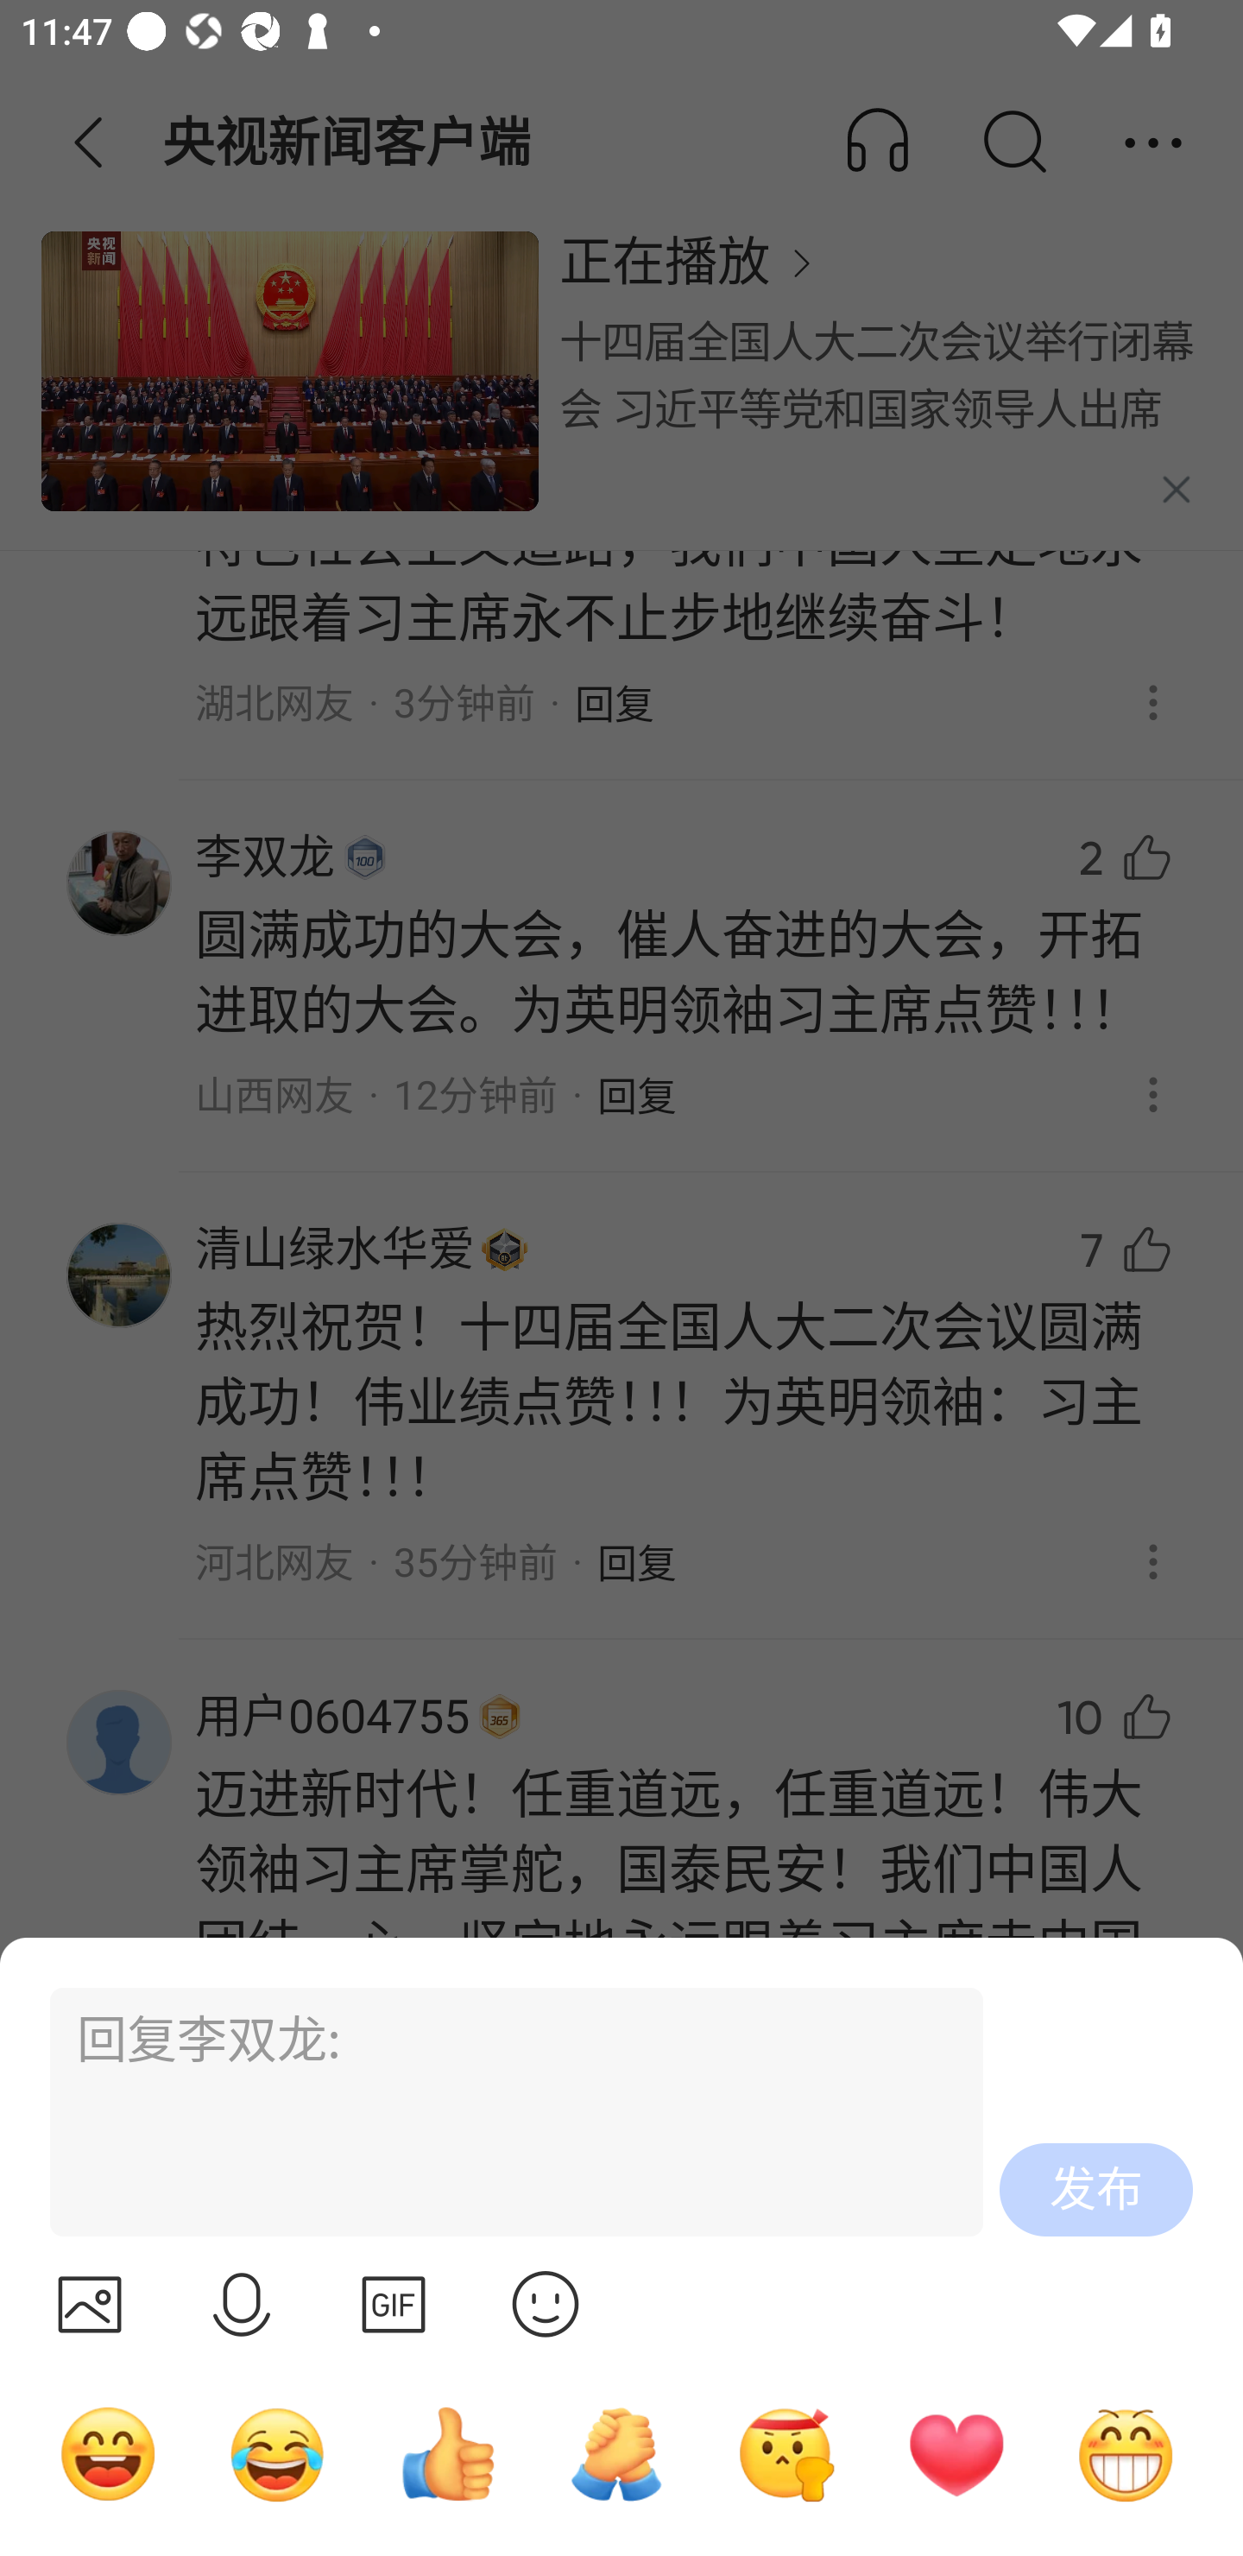 The image size is (1243, 2556). I want to click on 加油, so click(616, 2453).